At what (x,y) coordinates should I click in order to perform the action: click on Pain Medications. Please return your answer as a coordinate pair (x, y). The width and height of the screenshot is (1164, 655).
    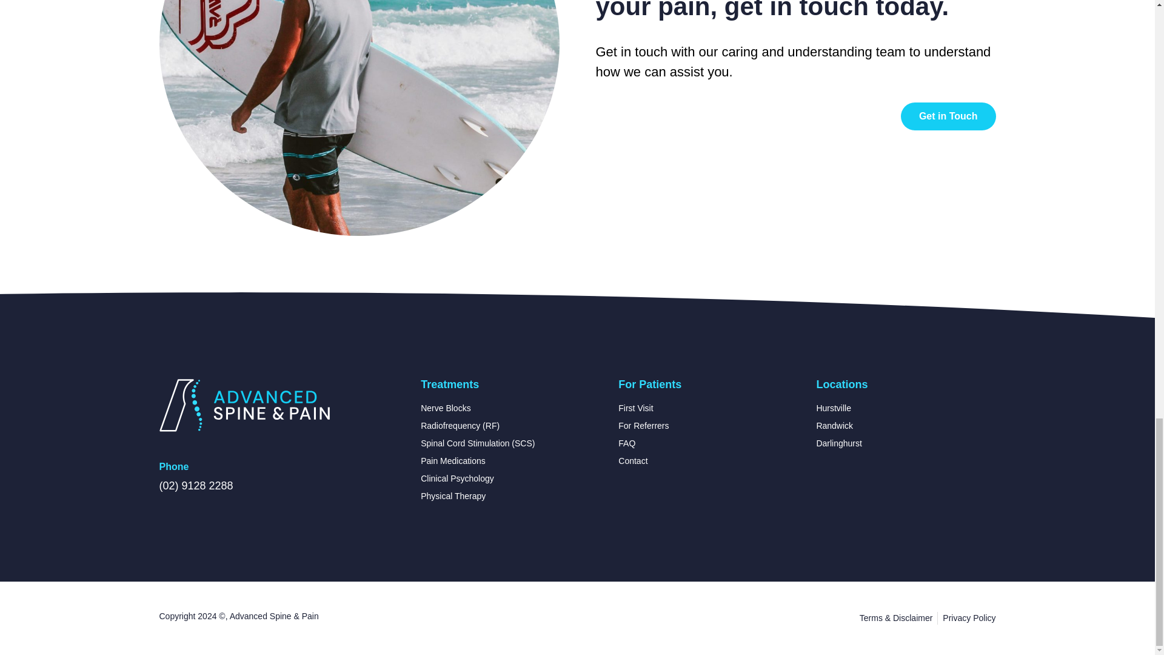
    Looking at the image, I should click on (510, 461).